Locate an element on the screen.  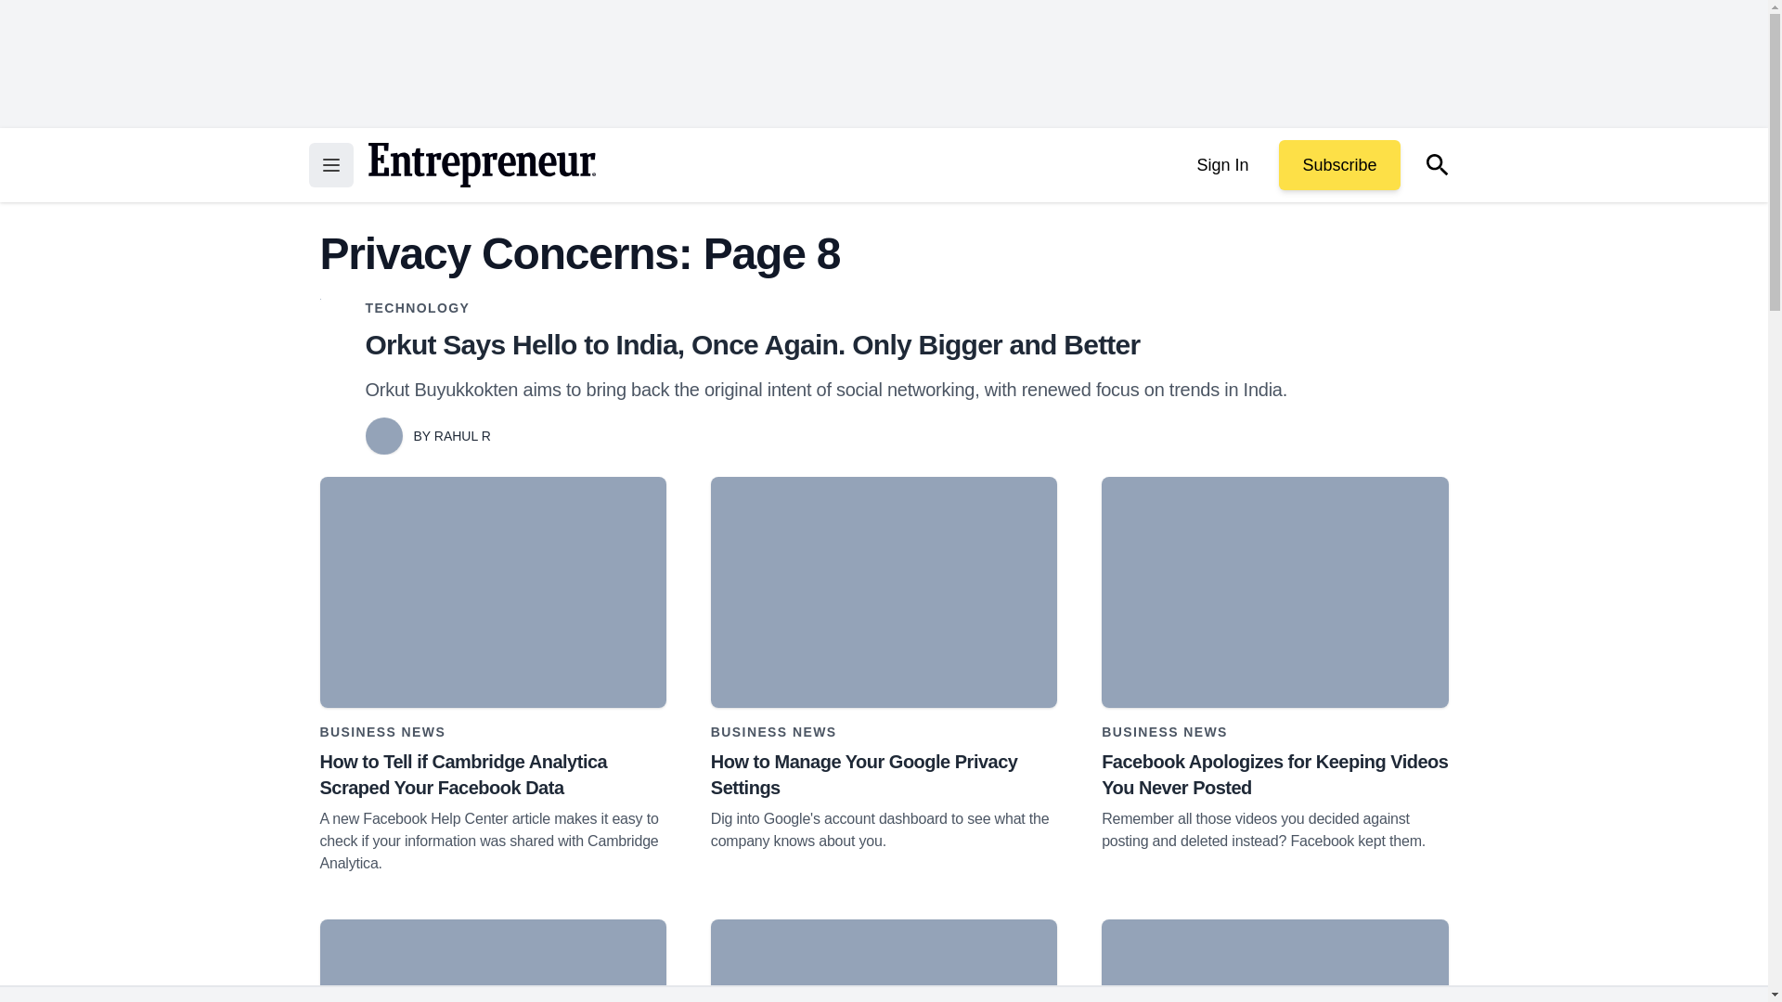
Sign In is located at coordinates (1221, 165).